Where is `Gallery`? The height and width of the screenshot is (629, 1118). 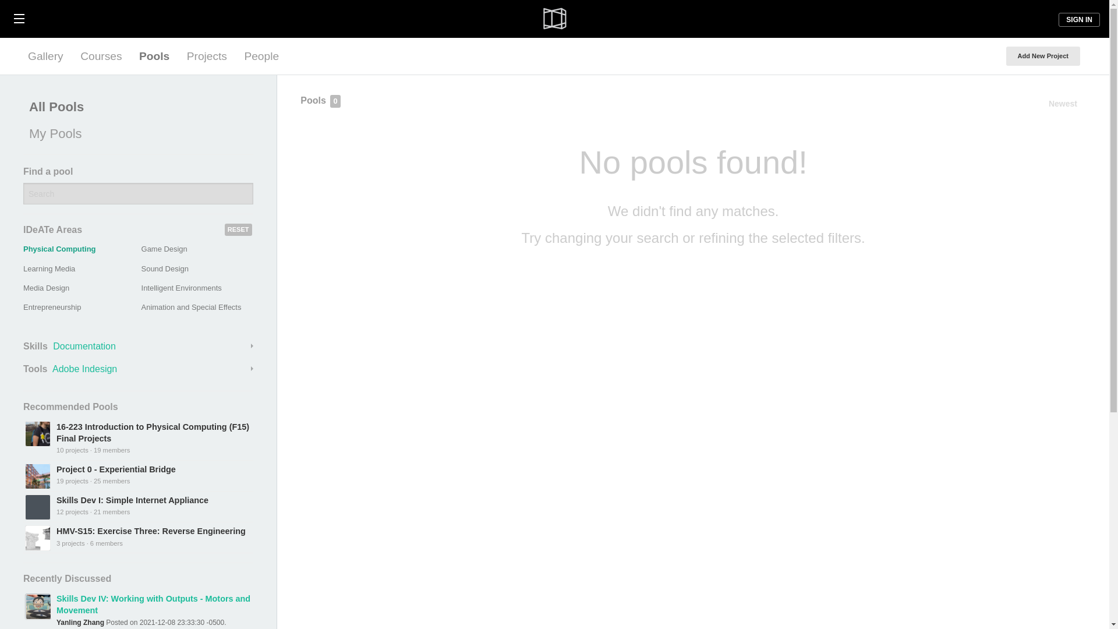
Gallery is located at coordinates (45, 56).